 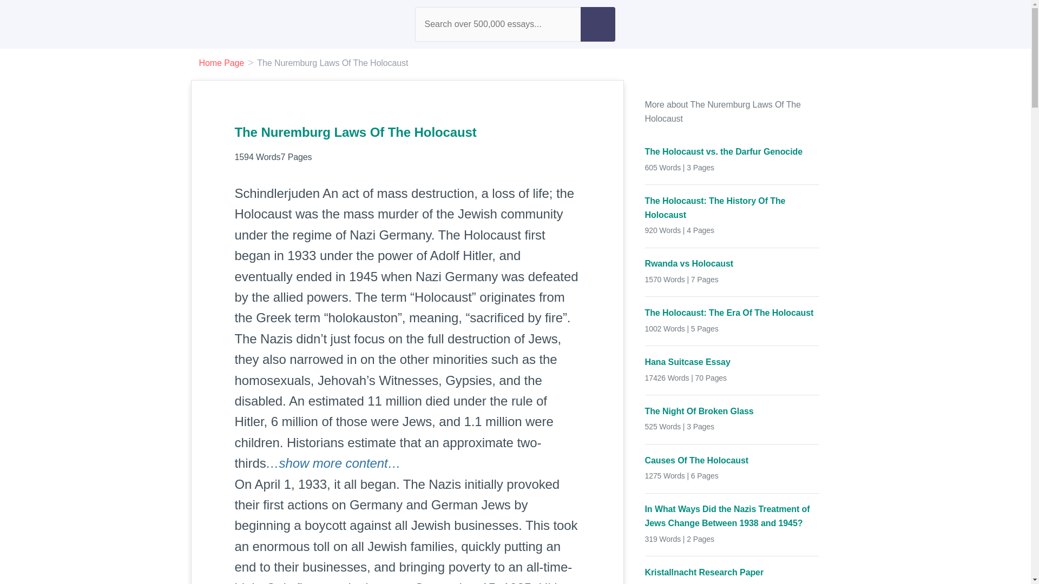 I want to click on Home Page, so click(x=222, y=63).